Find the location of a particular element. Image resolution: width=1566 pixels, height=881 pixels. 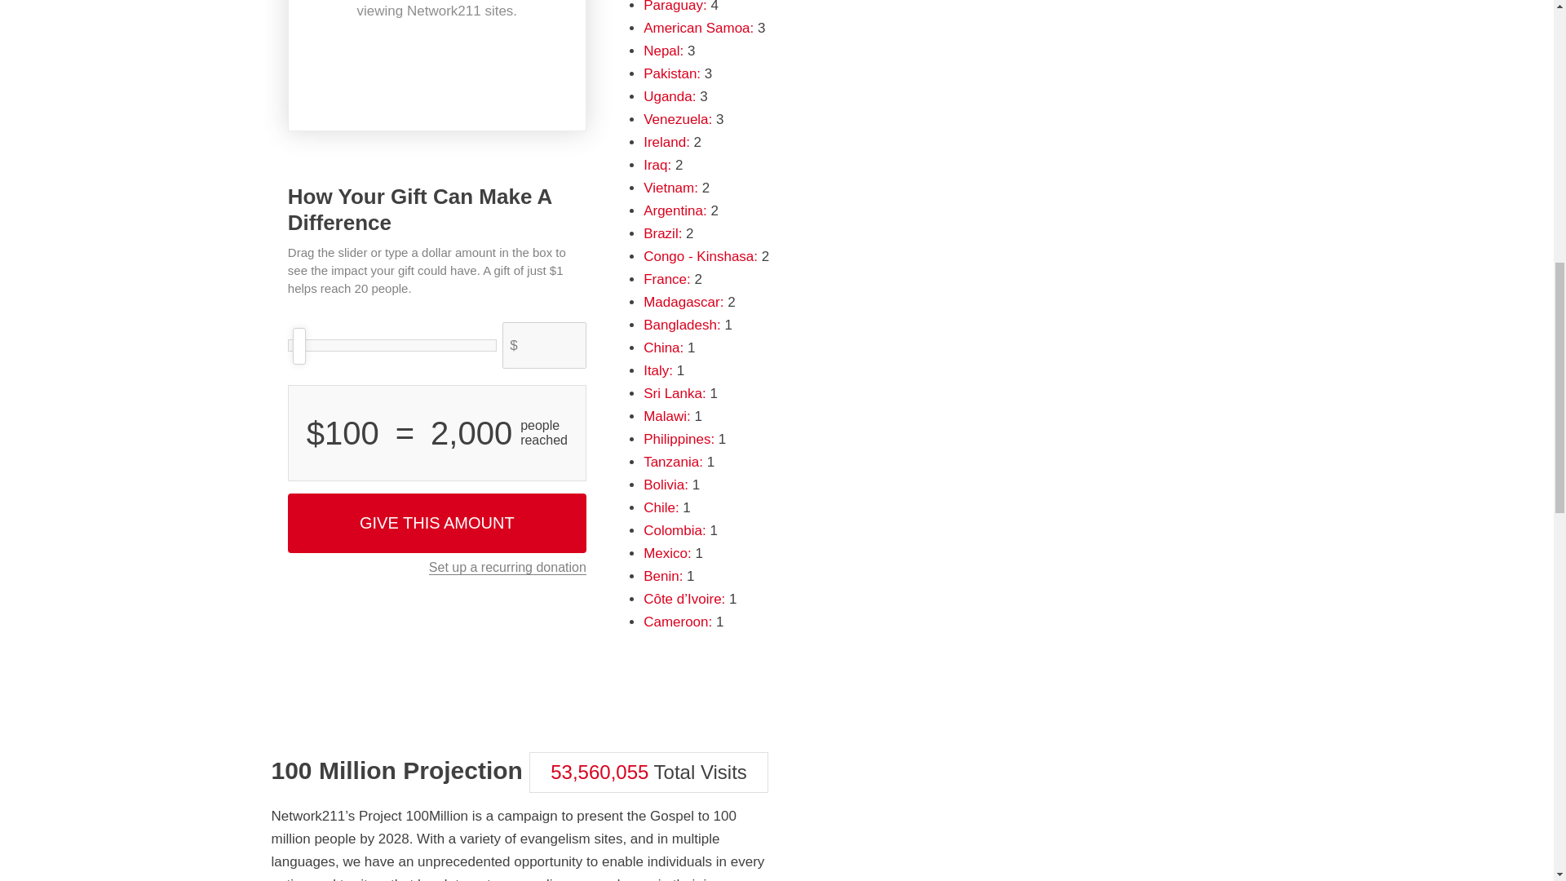

100 is located at coordinates (391, 346).